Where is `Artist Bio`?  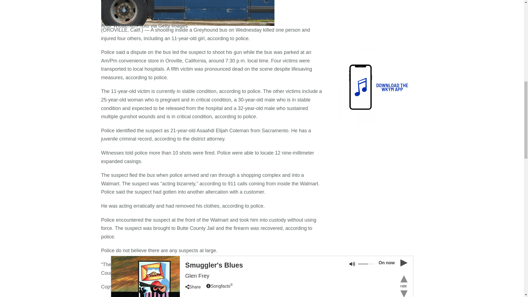 Artist Bio is located at coordinates (187, 19).